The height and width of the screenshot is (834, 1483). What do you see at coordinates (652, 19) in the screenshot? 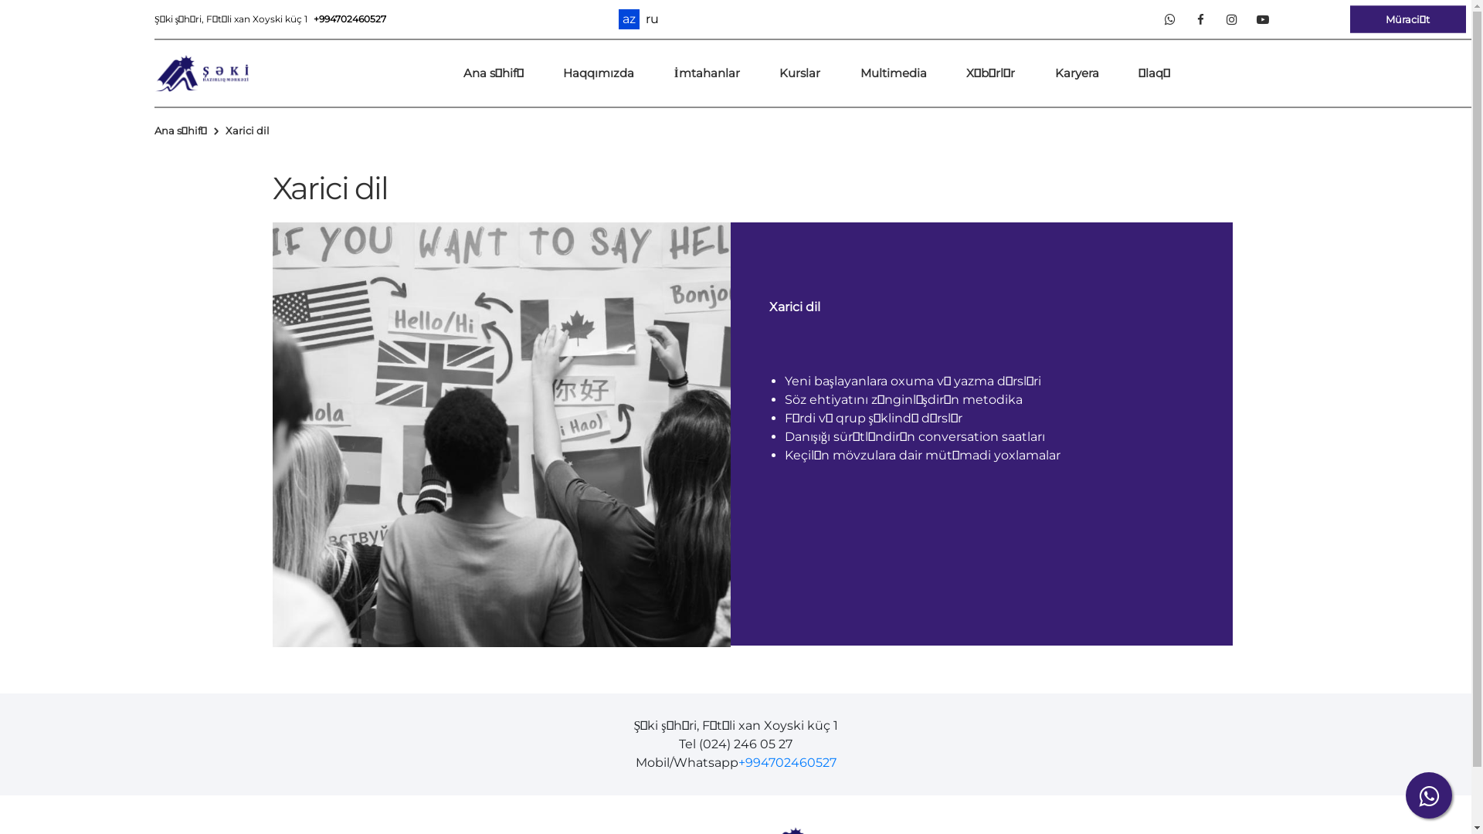
I see `ru` at bounding box center [652, 19].